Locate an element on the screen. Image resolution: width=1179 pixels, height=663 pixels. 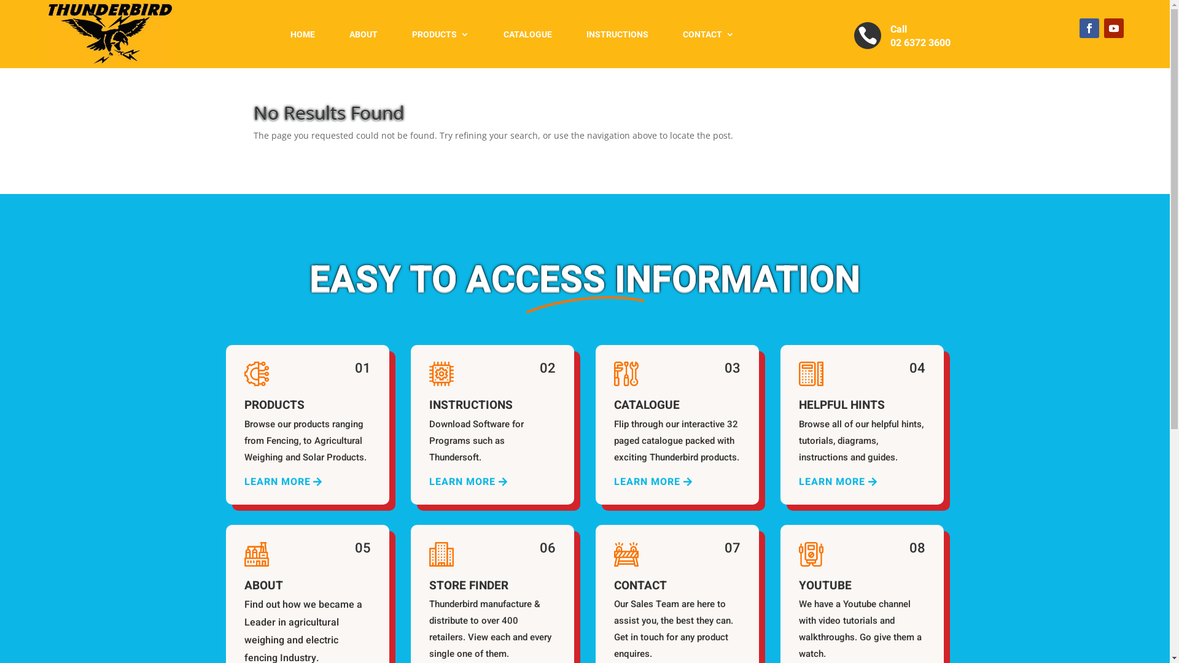
industrial-10-8-services-icons-3 is located at coordinates (626, 374).